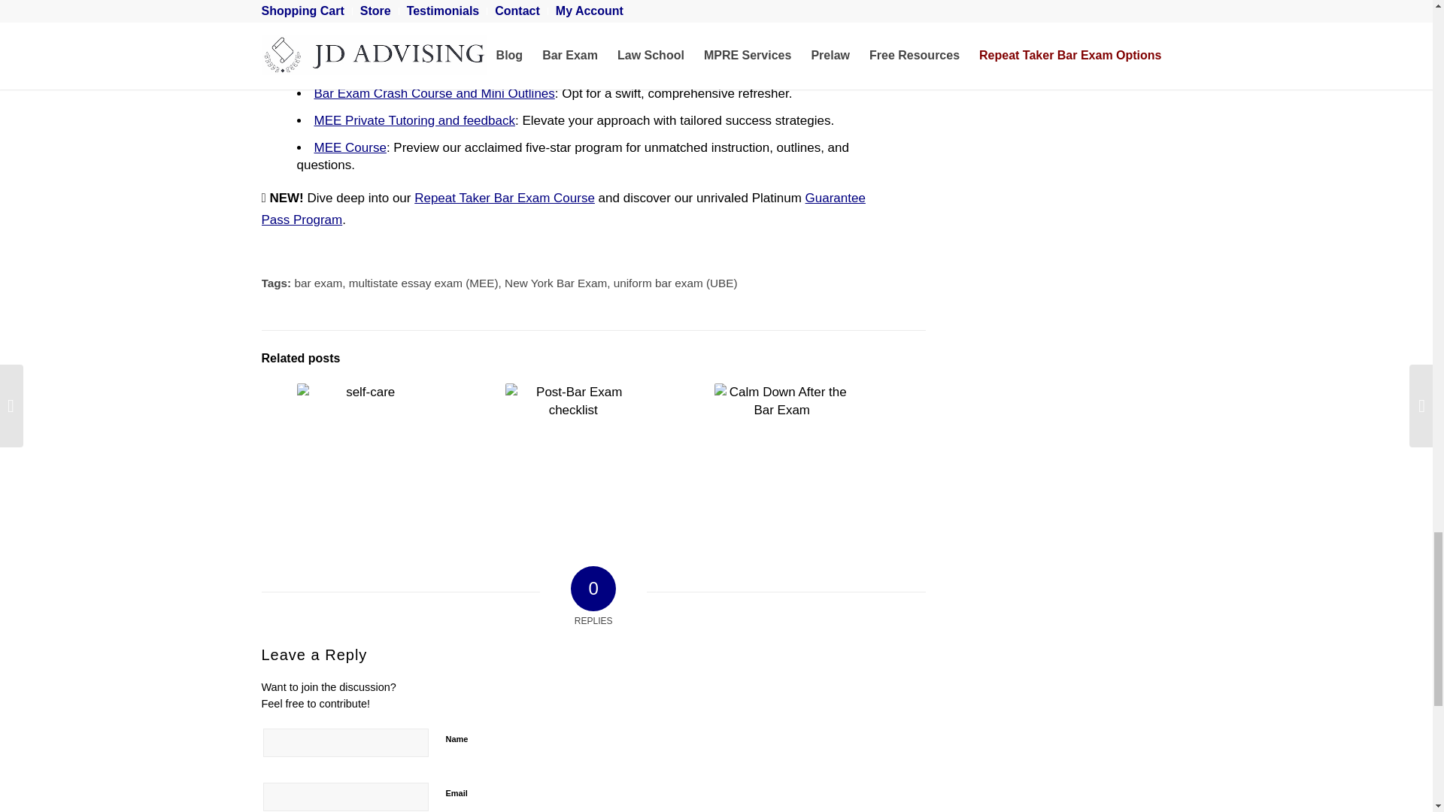 The height and width of the screenshot is (812, 1444). Describe the element at coordinates (782, 451) in the screenshot. I see `Calm Down After the Bar Exam` at that location.